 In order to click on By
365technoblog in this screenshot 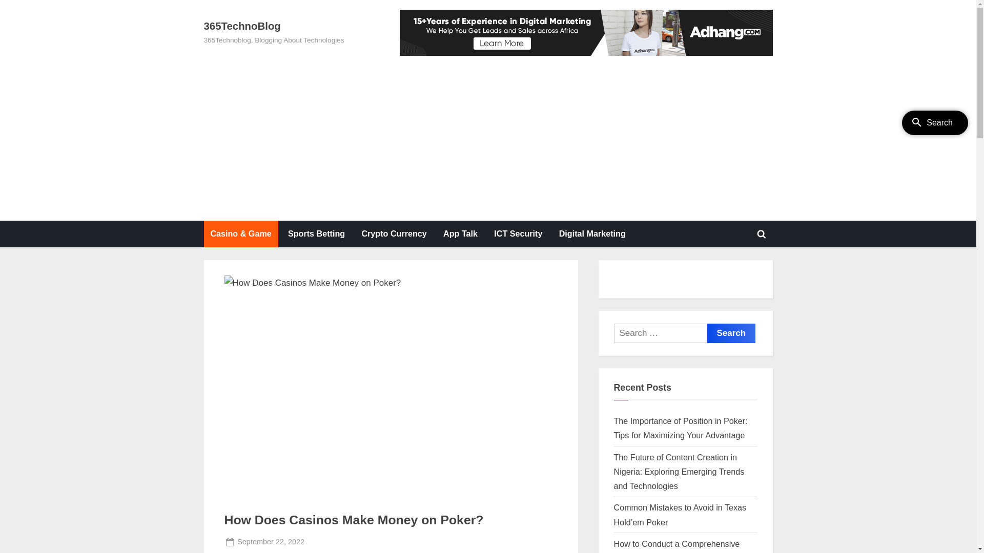, I will do `click(344, 542)`.